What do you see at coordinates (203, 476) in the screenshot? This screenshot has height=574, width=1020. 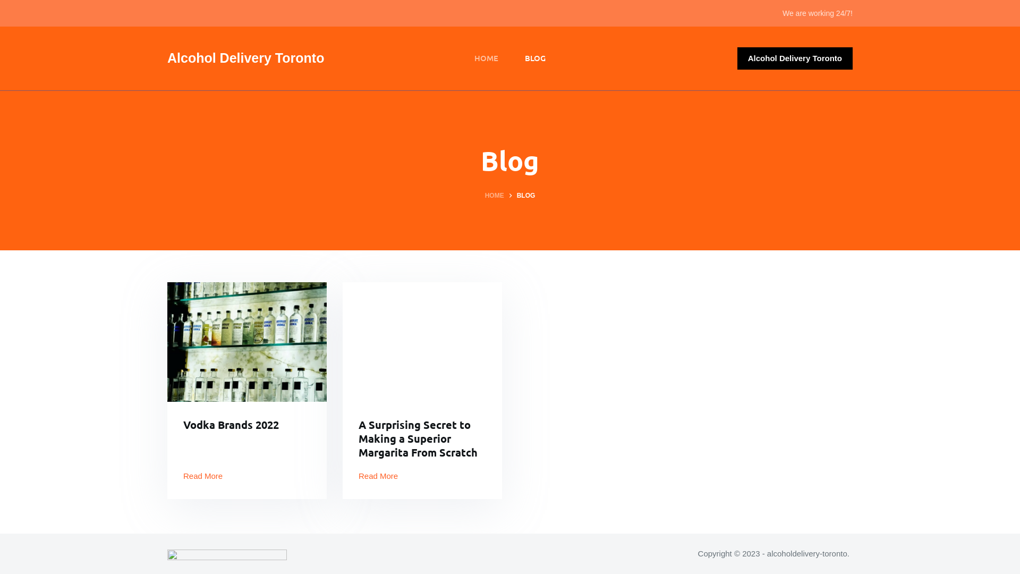 I see `Read More` at bounding box center [203, 476].